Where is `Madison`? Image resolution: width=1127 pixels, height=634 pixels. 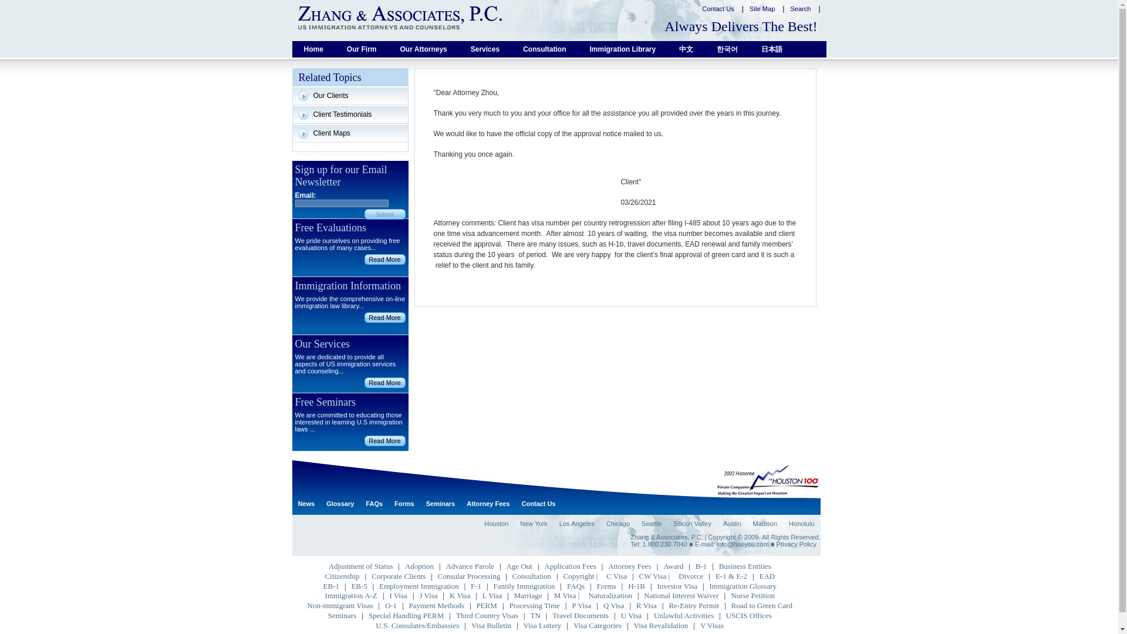
Madison is located at coordinates (764, 523).